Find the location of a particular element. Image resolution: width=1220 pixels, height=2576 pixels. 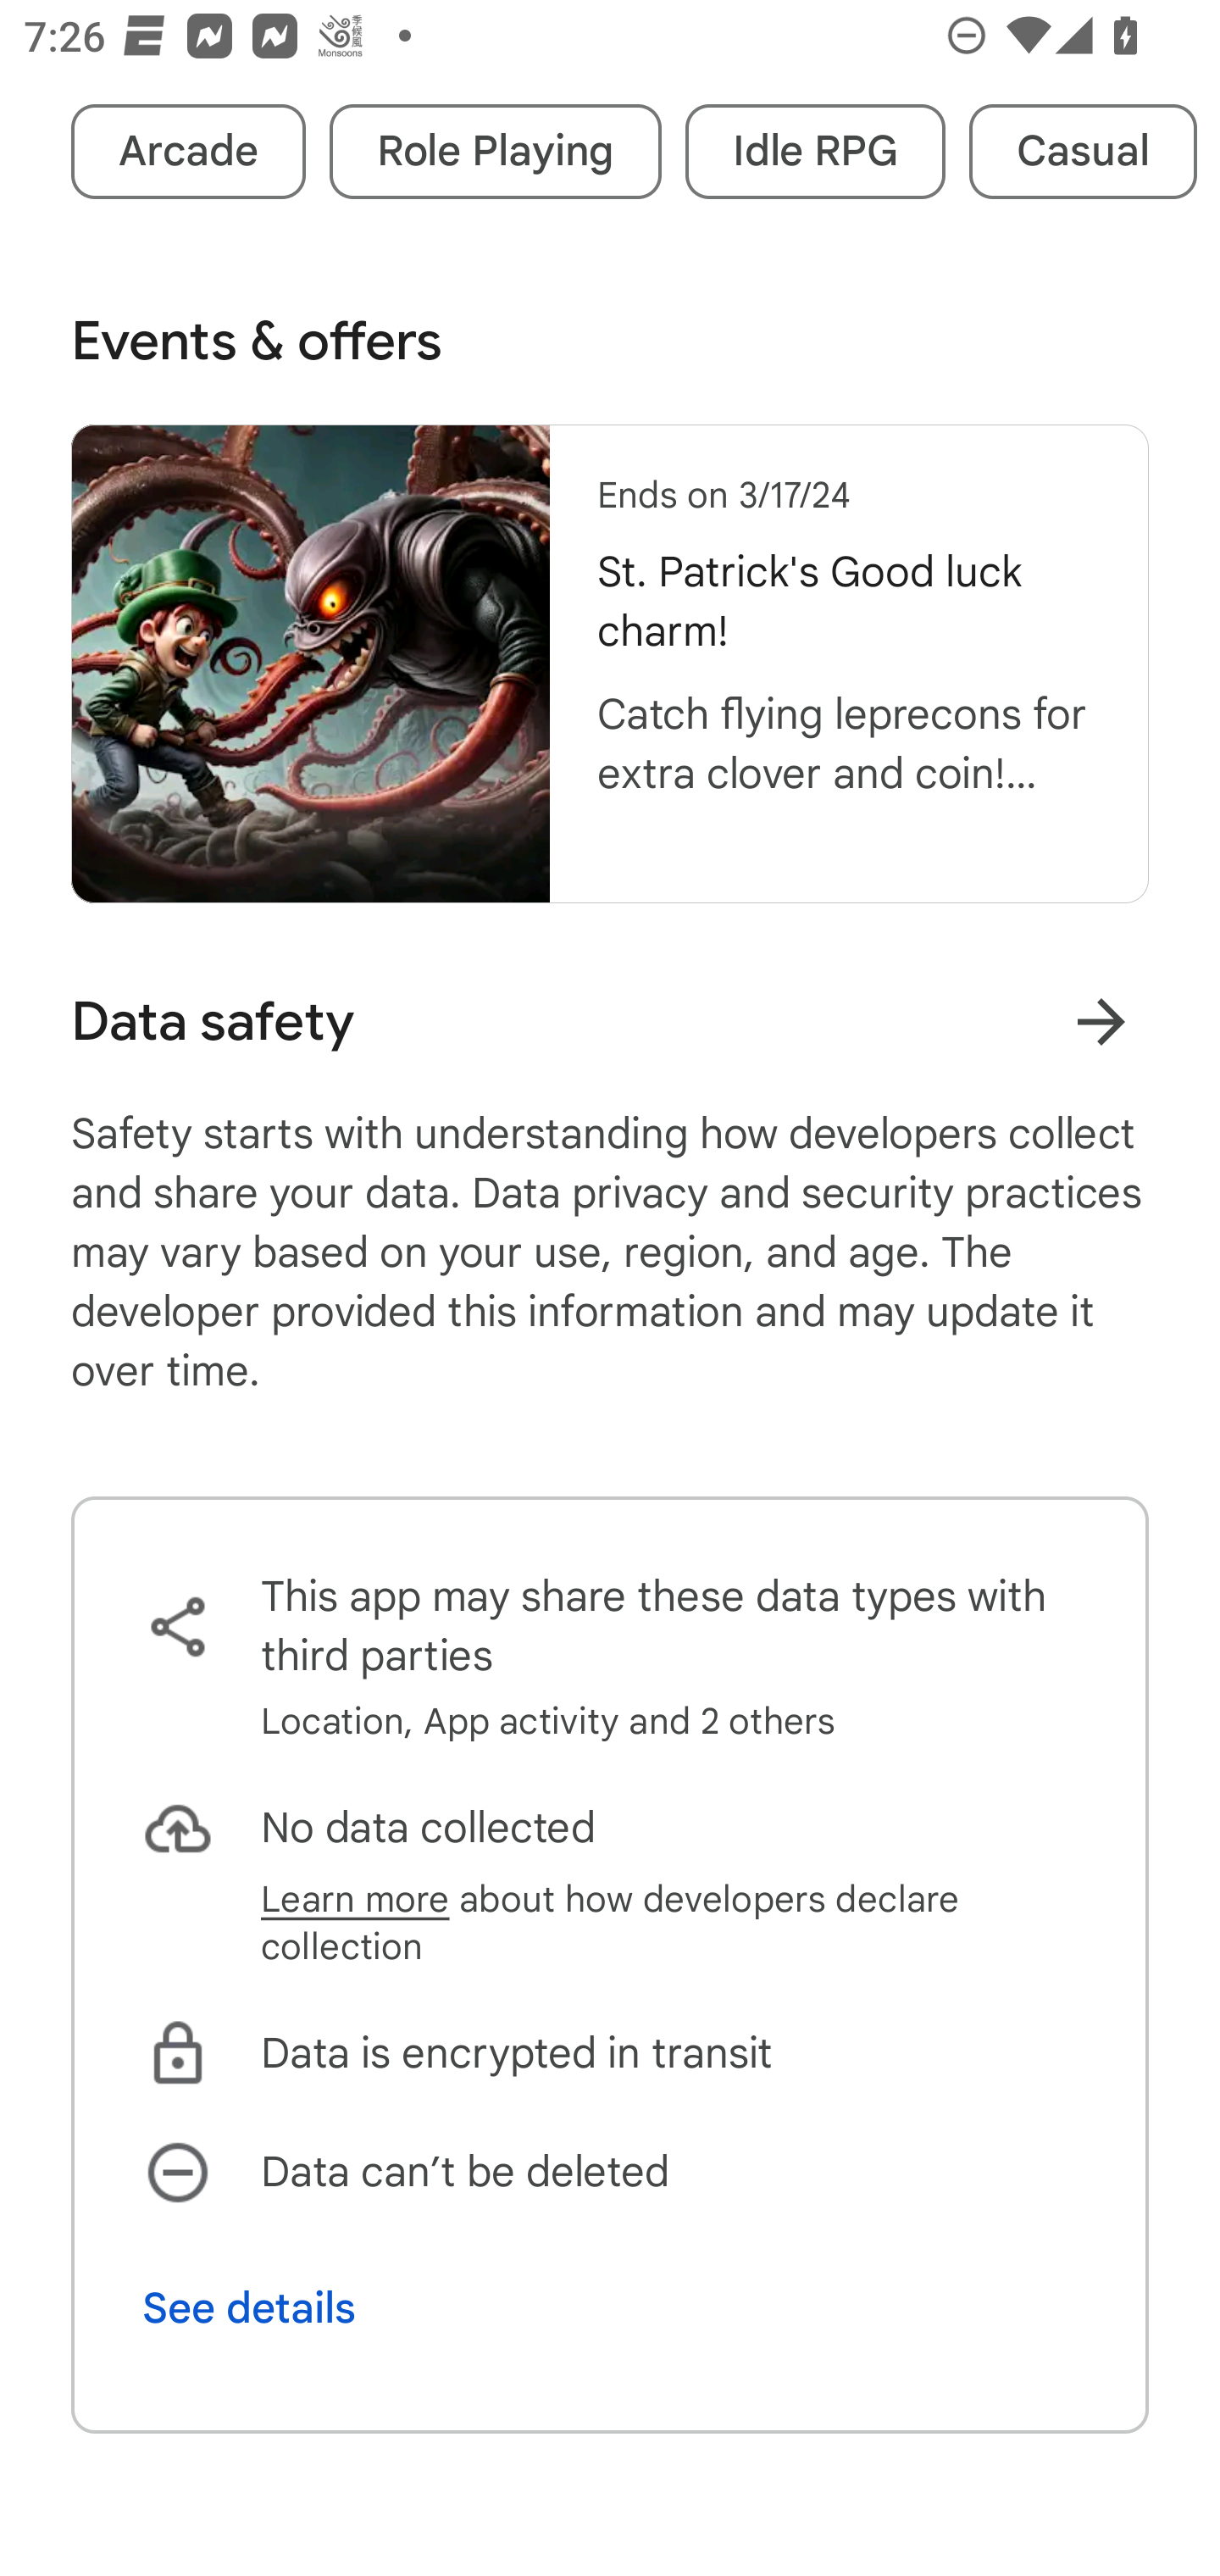

Arcade tag is located at coordinates (188, 152).